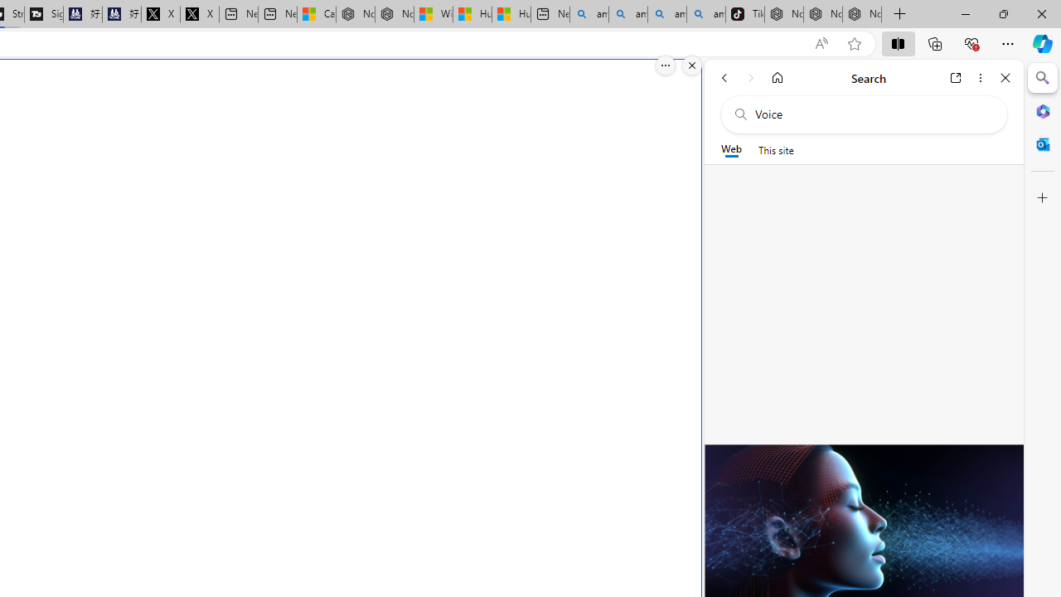 This screenshot has width=1061, height=597. What do you see at coordinates (872, 114) in the screenshot?
I see `Search the web` at bounding box center [872, 114].